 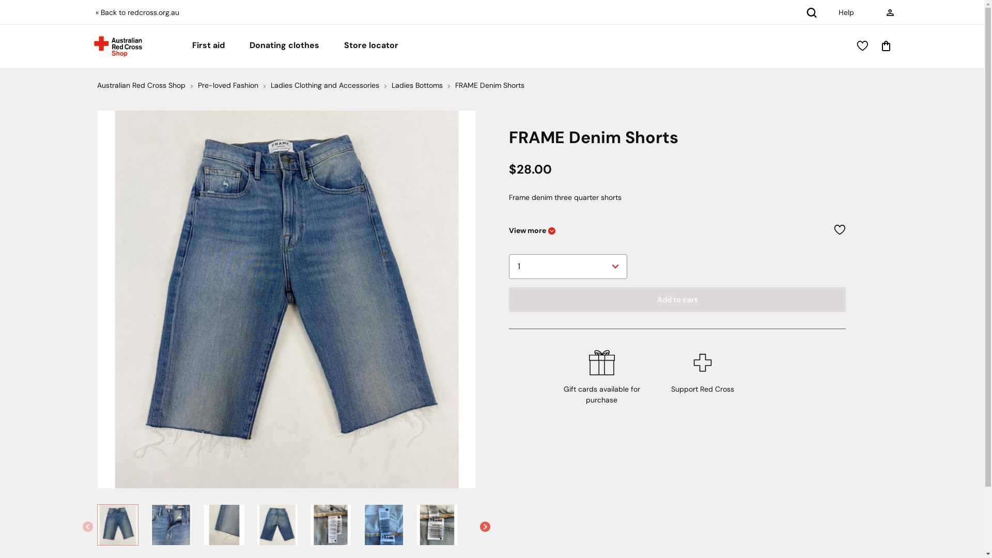 I want to click on First aid, so click(x=209, y=47).